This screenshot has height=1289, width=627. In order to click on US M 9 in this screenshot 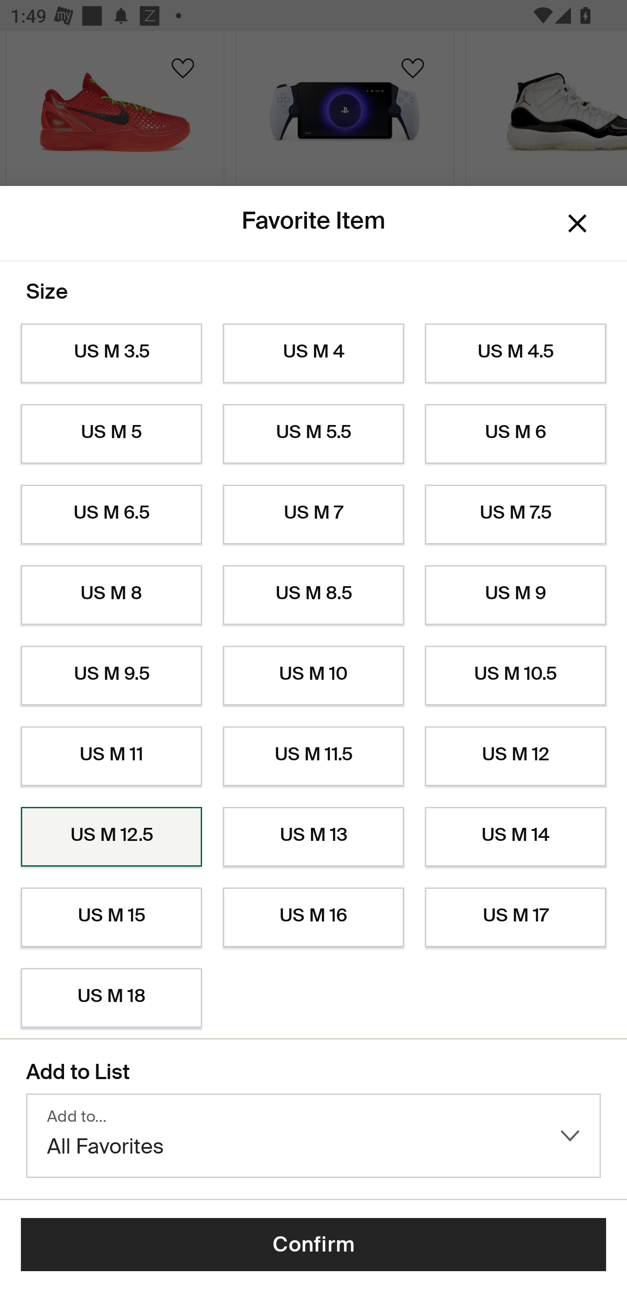, I will do `click(516, 595)`.